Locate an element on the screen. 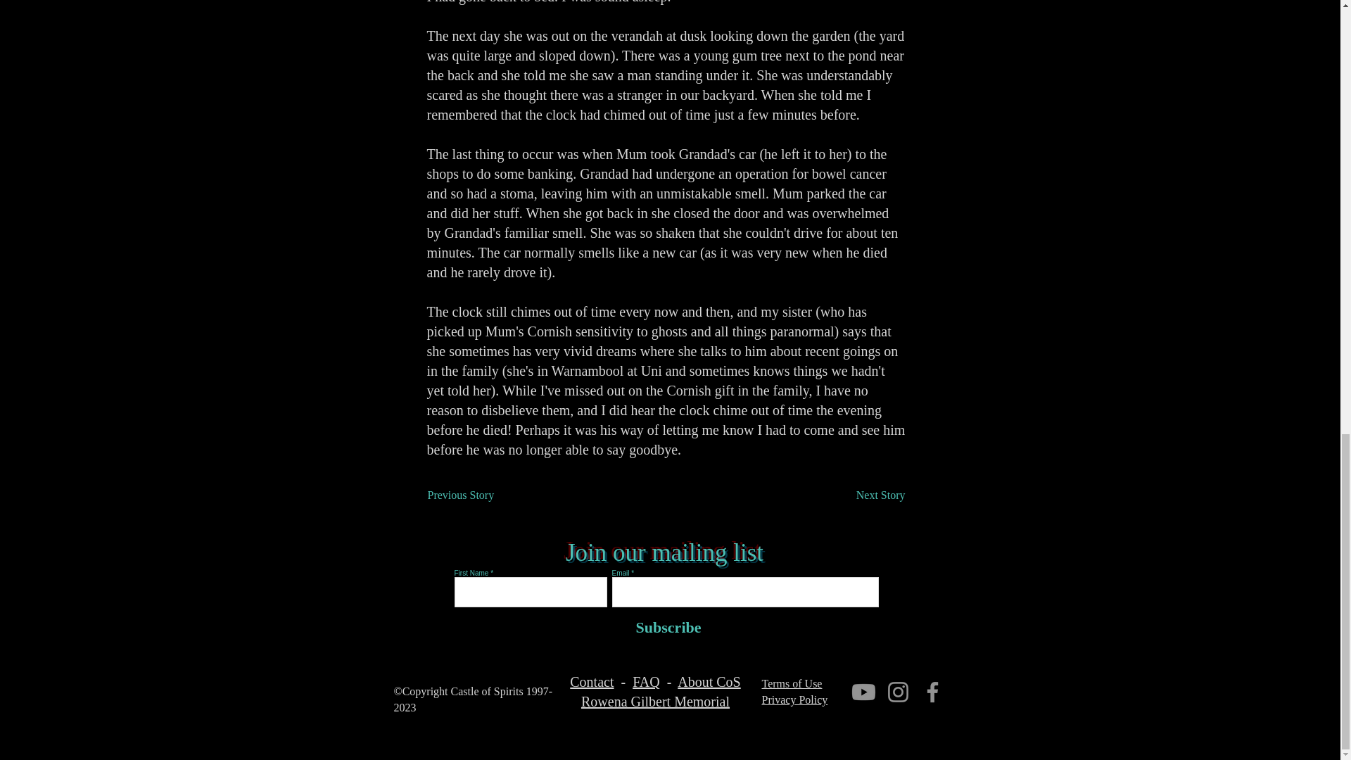 This screenshot has width=1351, height=760. Privacy Policy is located at coordinates (794, 699).